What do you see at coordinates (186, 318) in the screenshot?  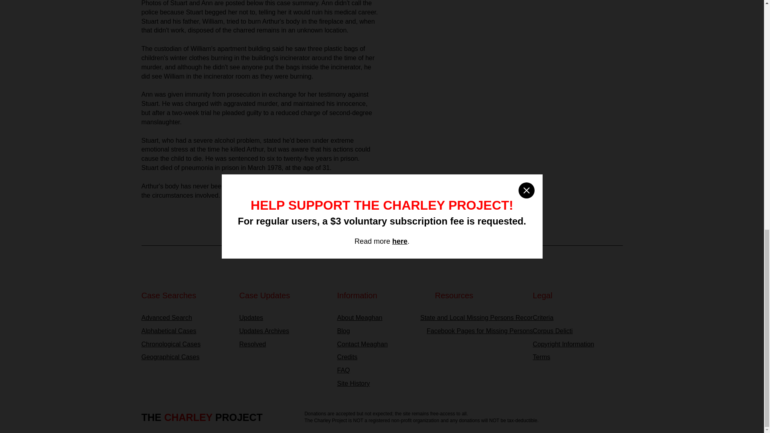 I see `Advanced Search` at bounding box center [186, 318].